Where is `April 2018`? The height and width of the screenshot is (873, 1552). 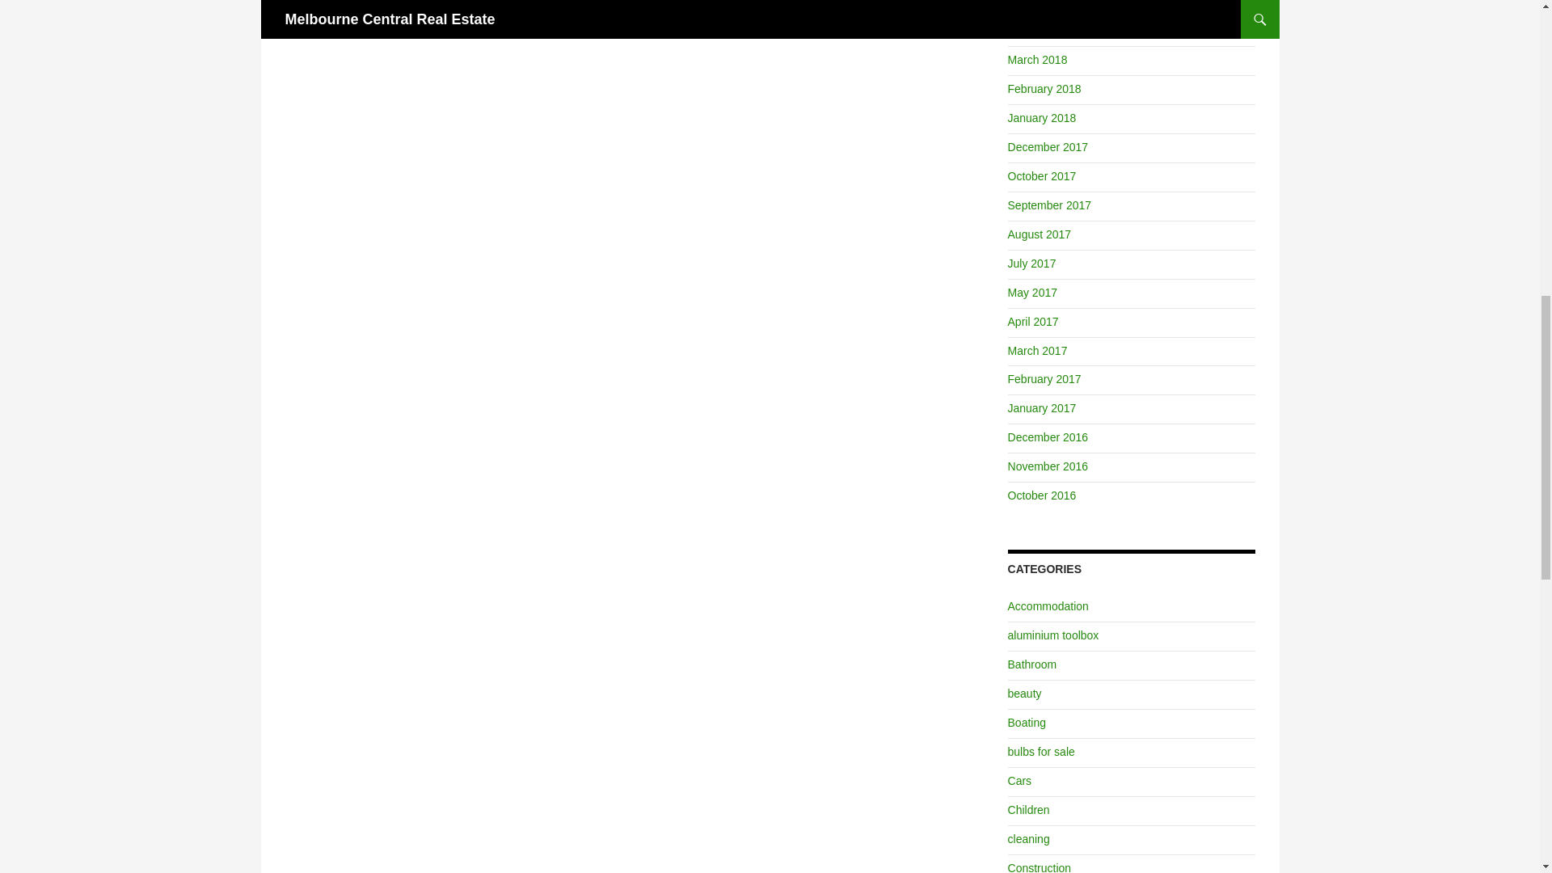
April 2018 is located at coordinates (1033, 31).